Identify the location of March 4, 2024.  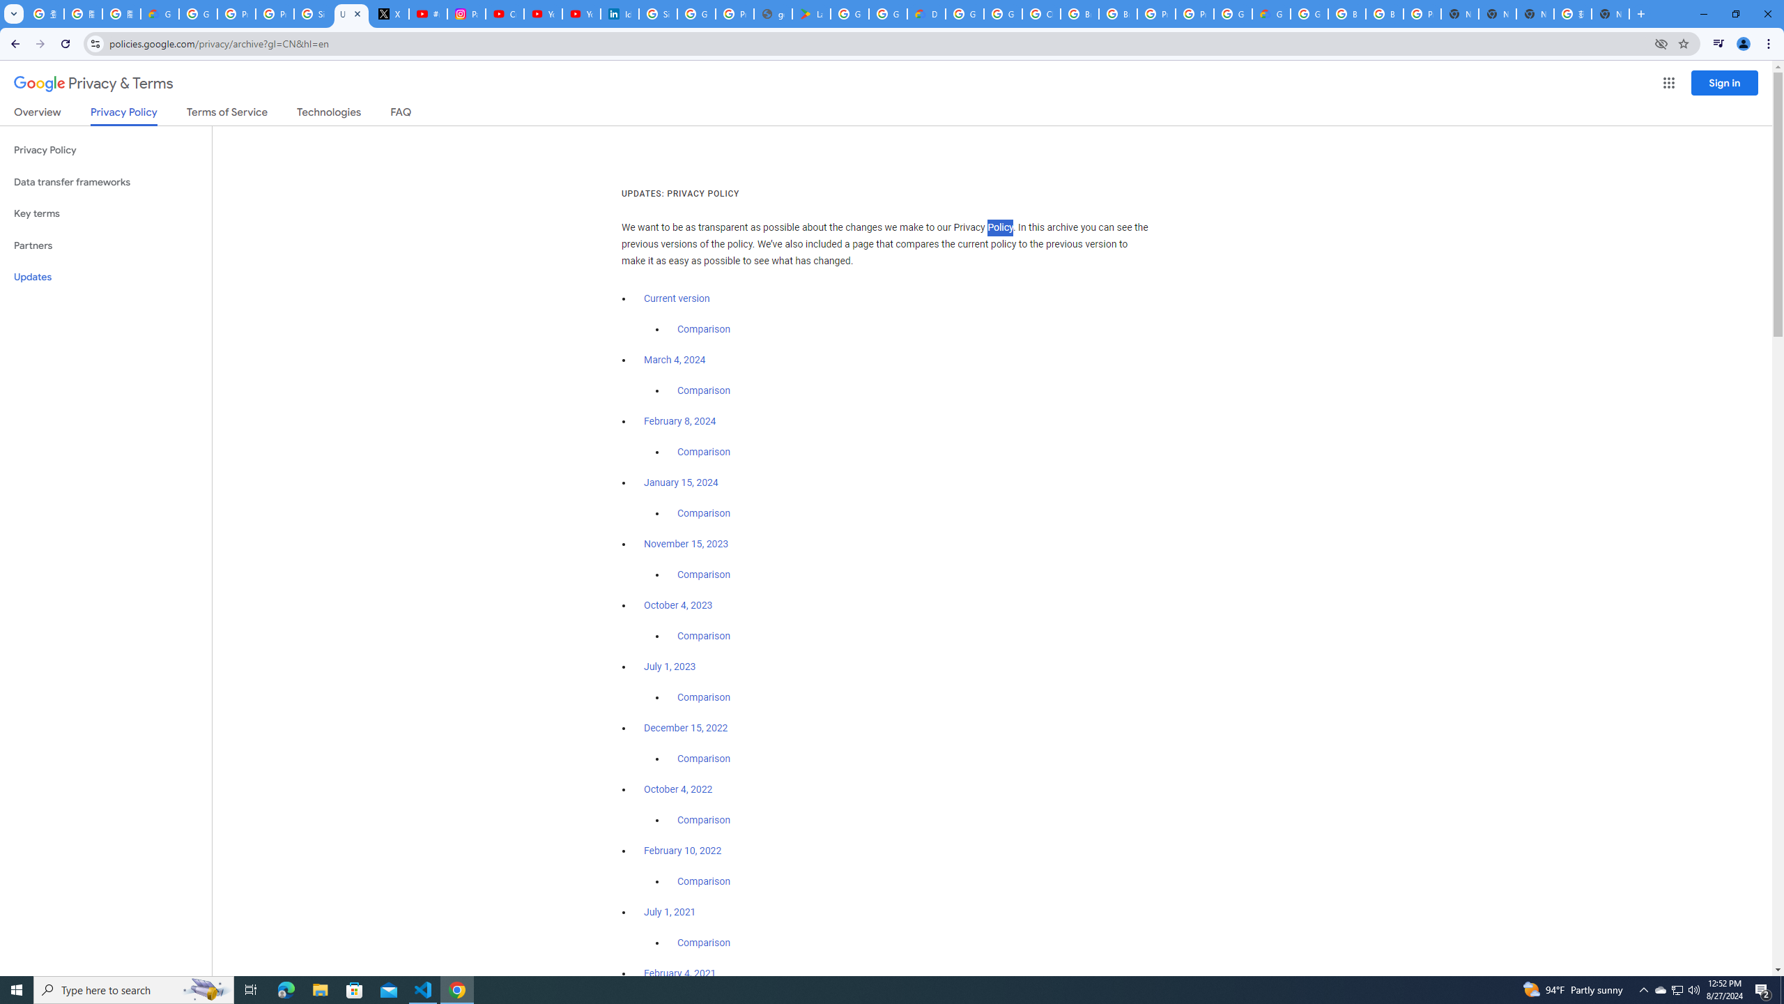
(675, 360).